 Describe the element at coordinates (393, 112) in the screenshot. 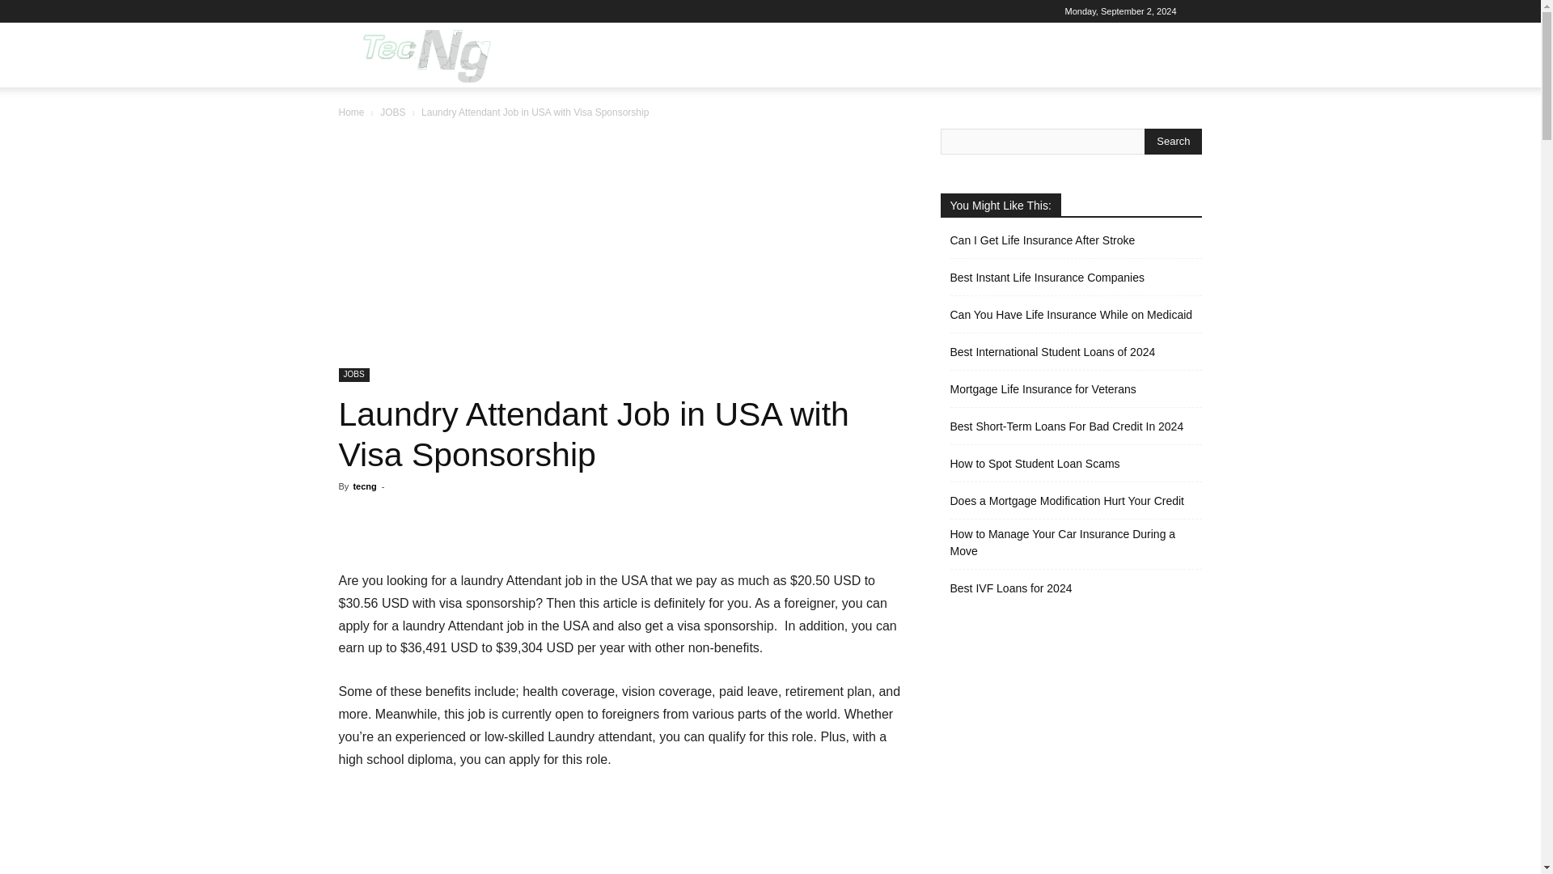

I see `View all posts in JOBS` at that location.